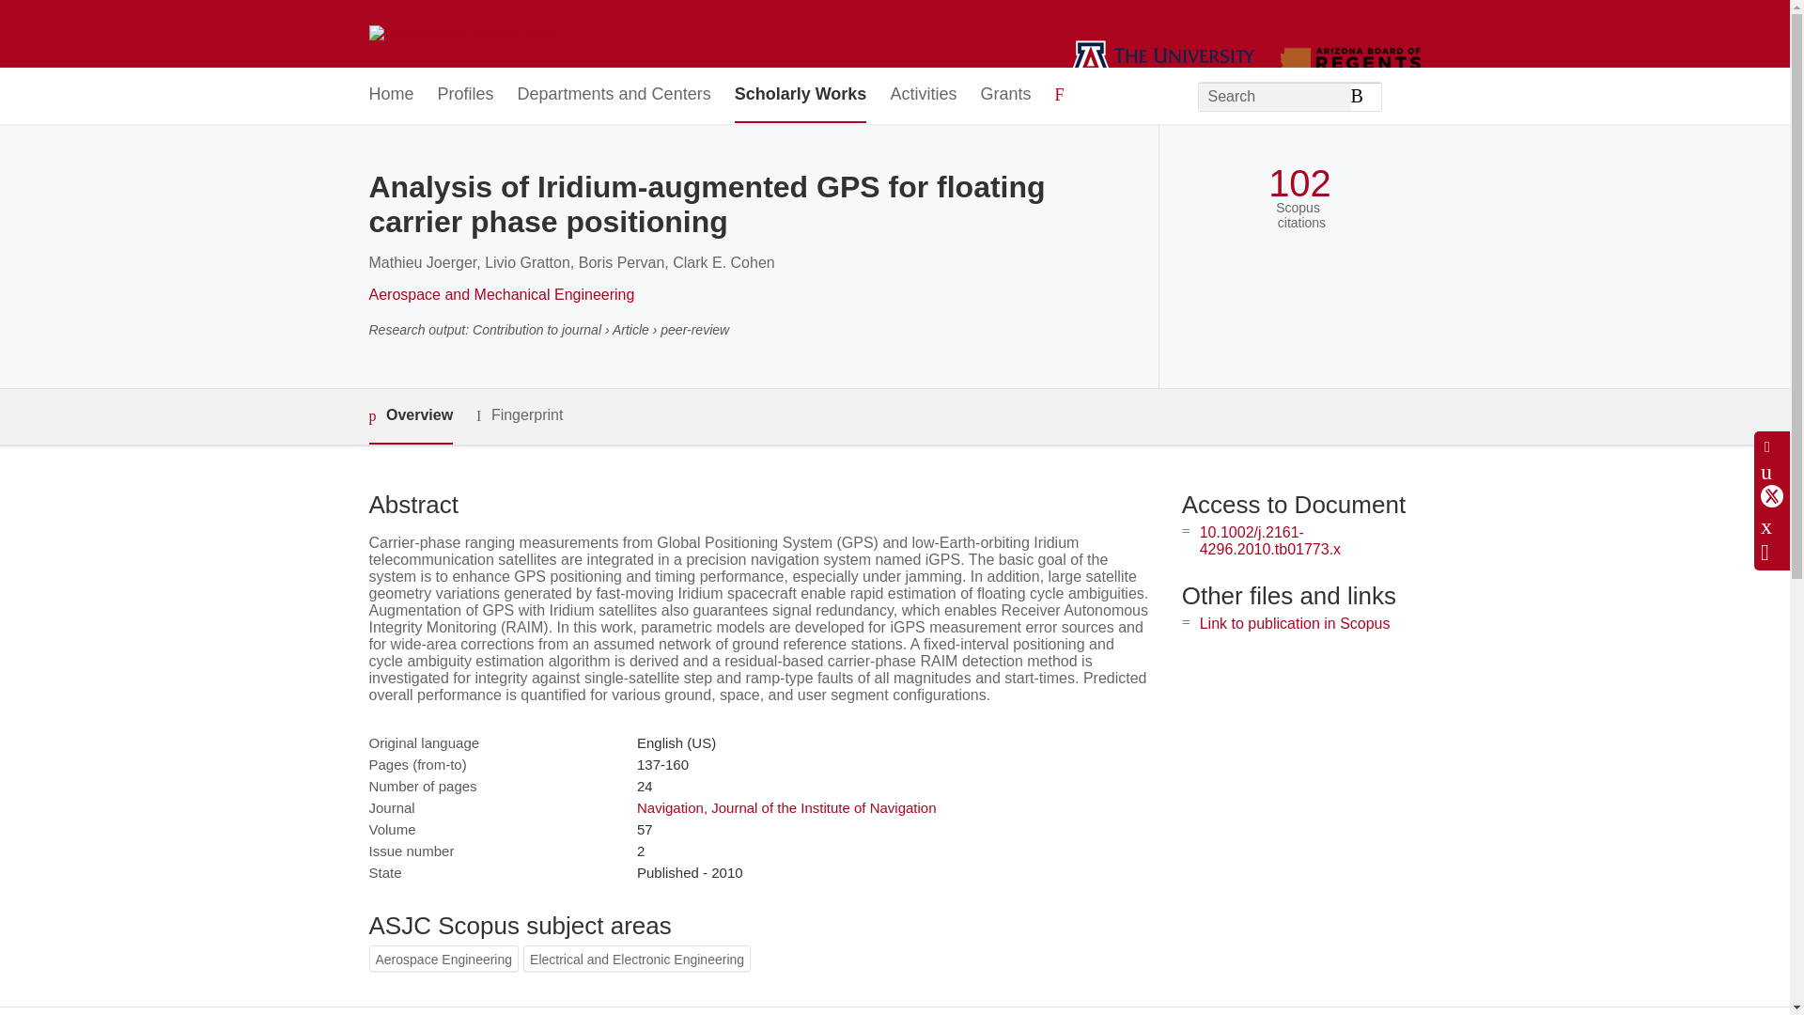 The height and width of the screenshot is (1015, 1804). What do you see at coordinates (466, 95) in the screenshot?
I see `Profiles` at bounding box center [466, 95].